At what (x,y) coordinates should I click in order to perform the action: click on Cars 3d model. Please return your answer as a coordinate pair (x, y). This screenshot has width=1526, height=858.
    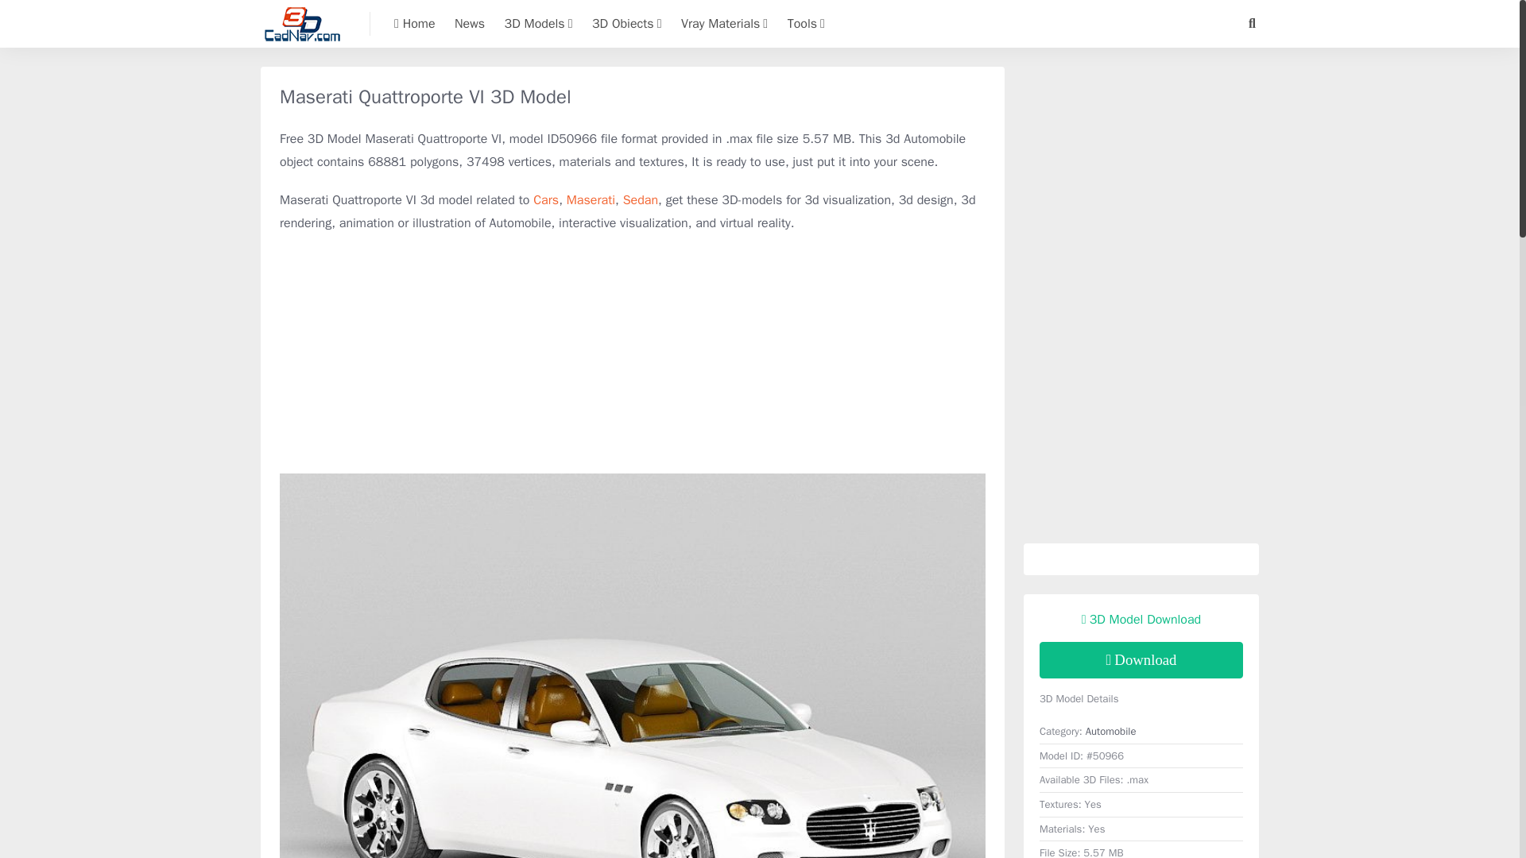
    Looking at the image, I should click on (545, 200).